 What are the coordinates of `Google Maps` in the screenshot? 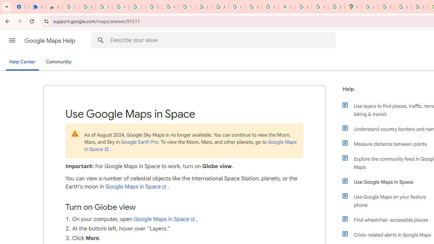 It's located at (353, 7).